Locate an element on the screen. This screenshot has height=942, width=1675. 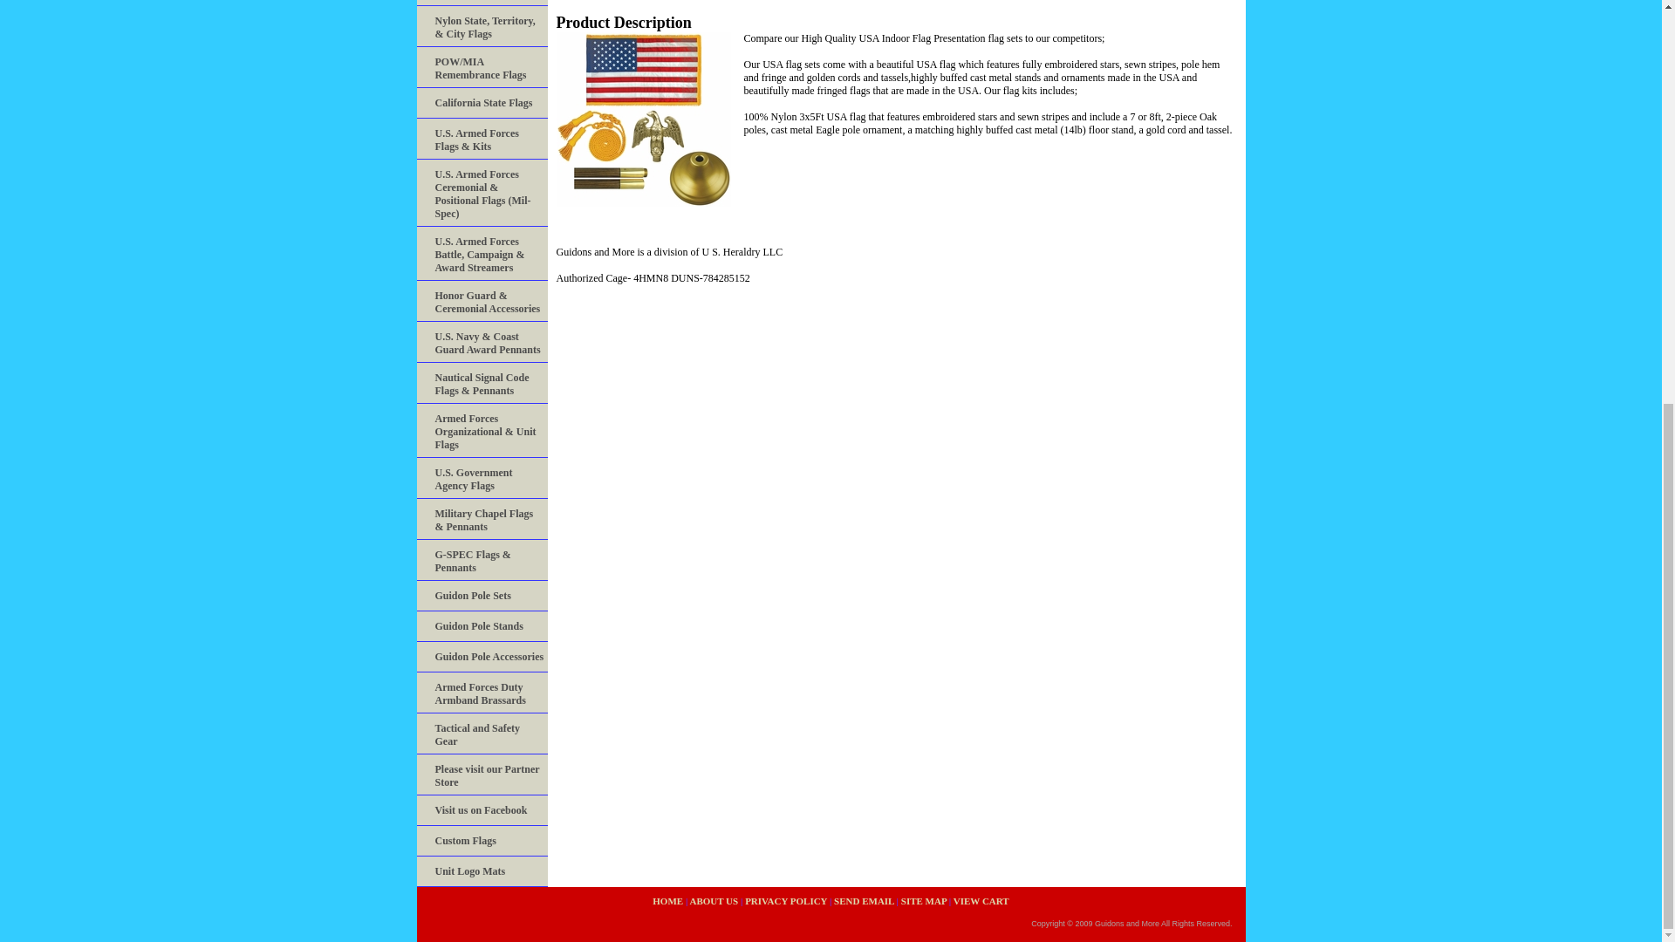
Guidon Pole Stands is located at coordinates (482, 626).